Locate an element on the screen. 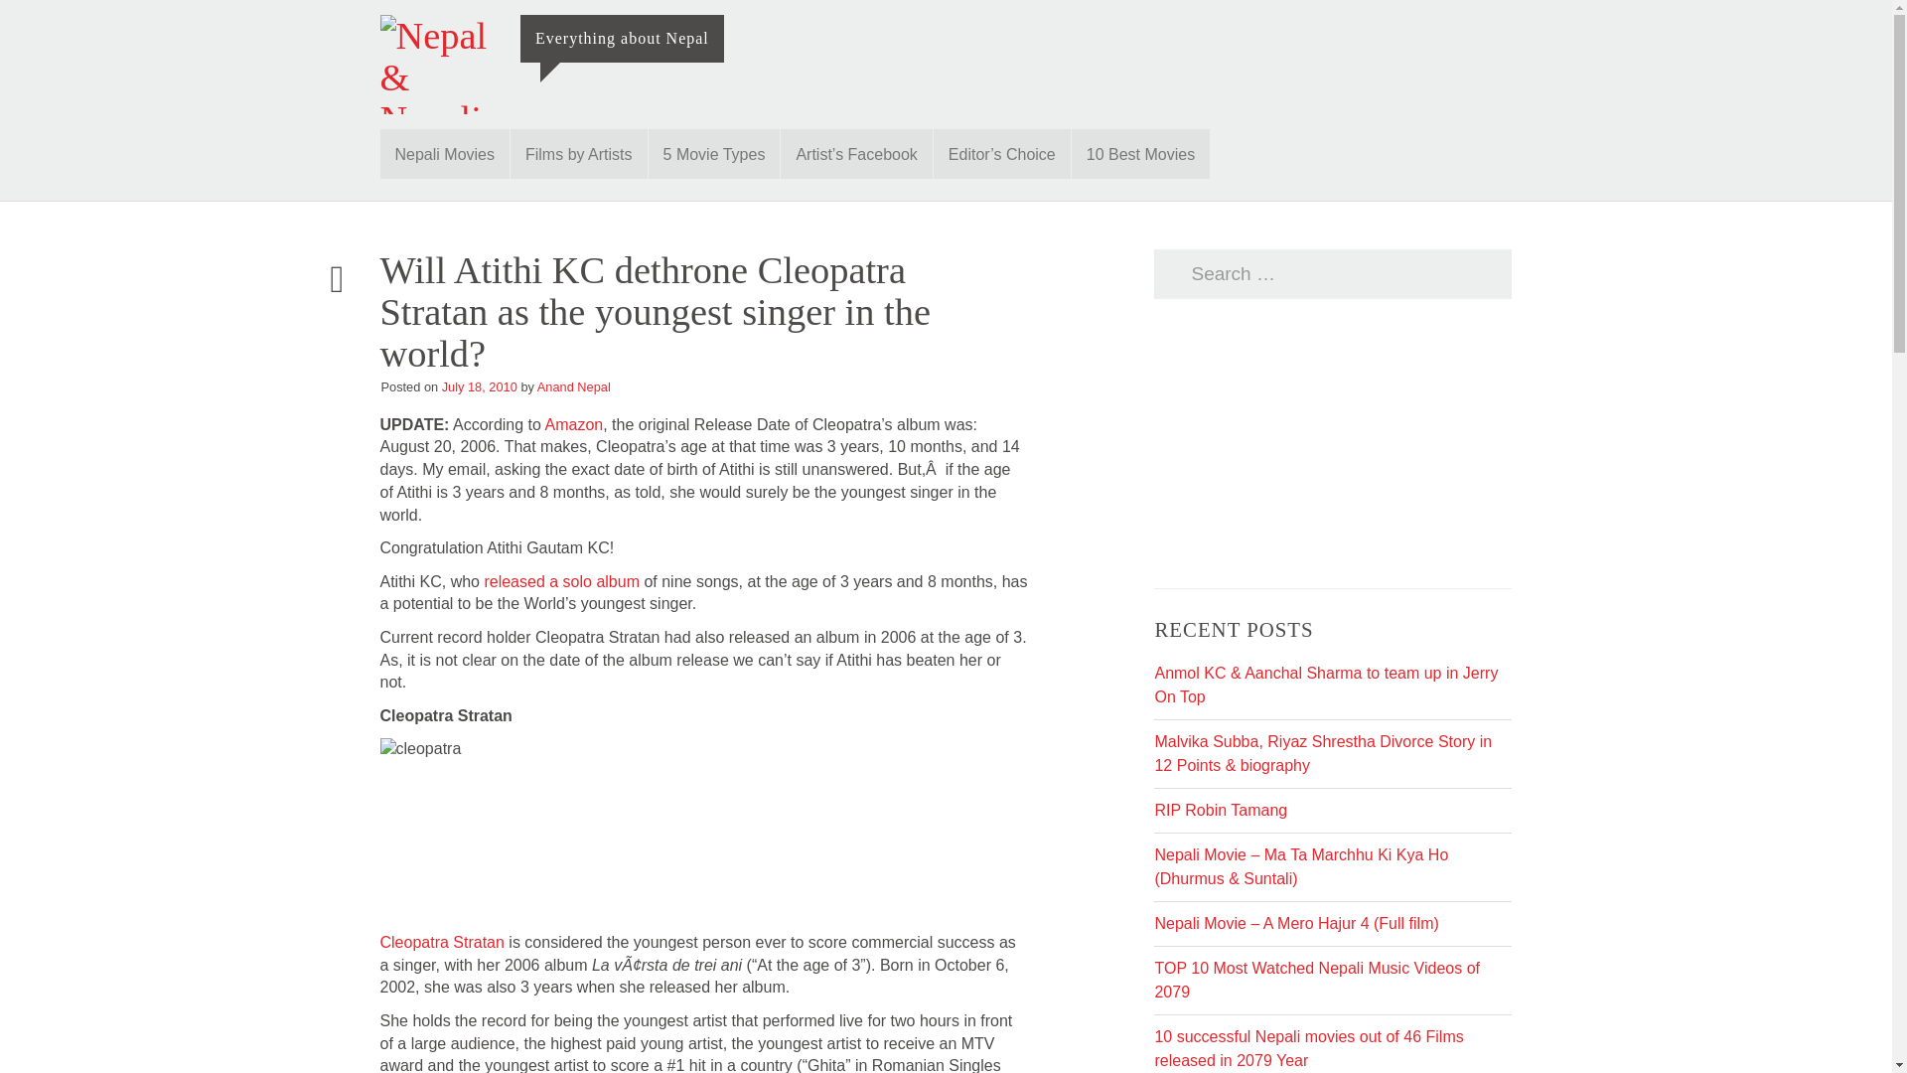  Nepali Movies is located at coordinates (444, 153).